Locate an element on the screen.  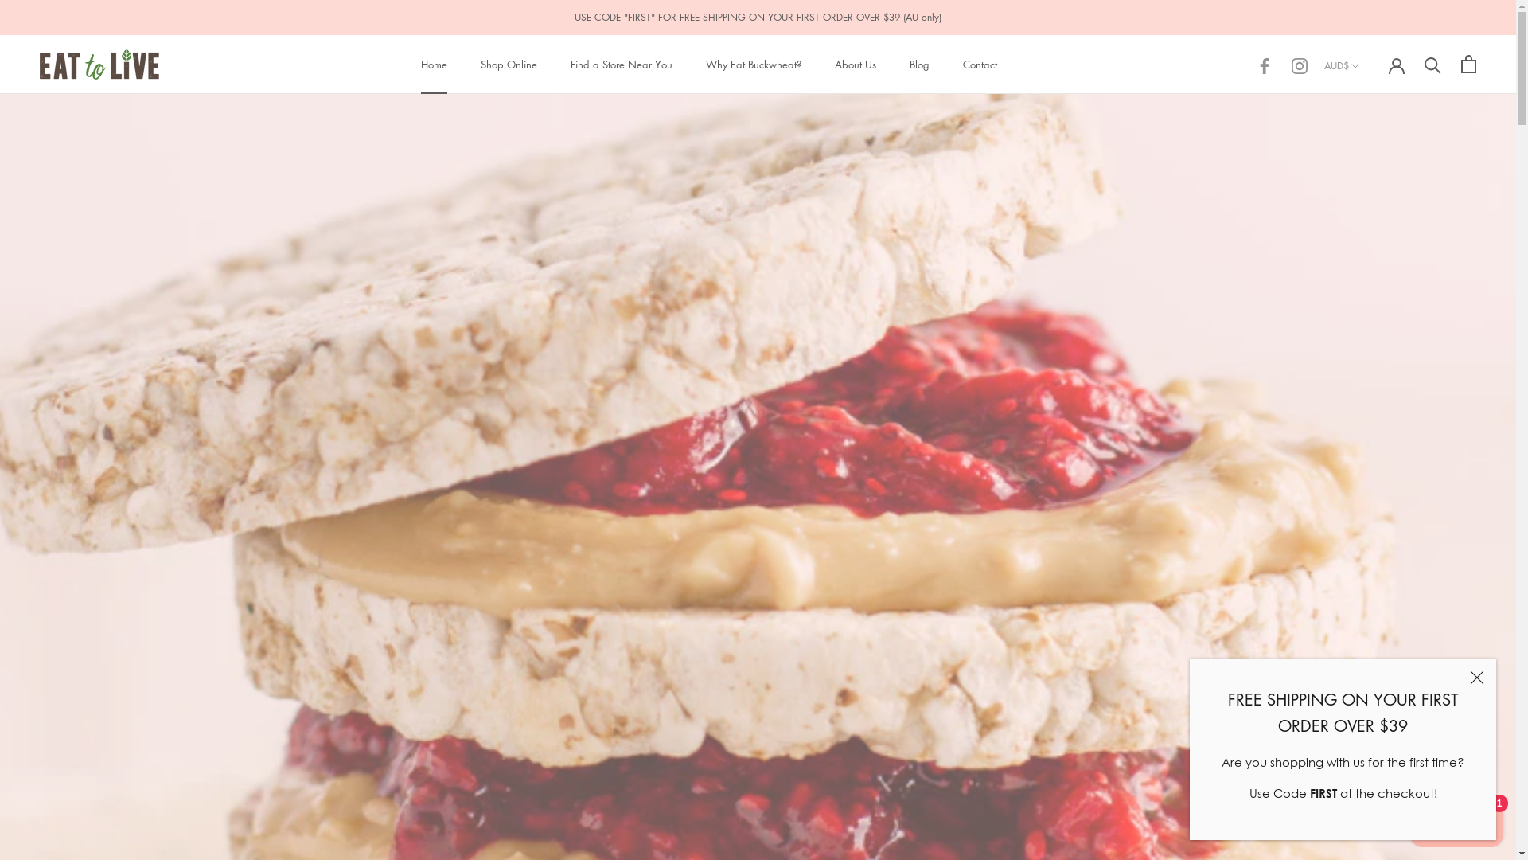
SHOP NOW is located at coordinates (758, 557).